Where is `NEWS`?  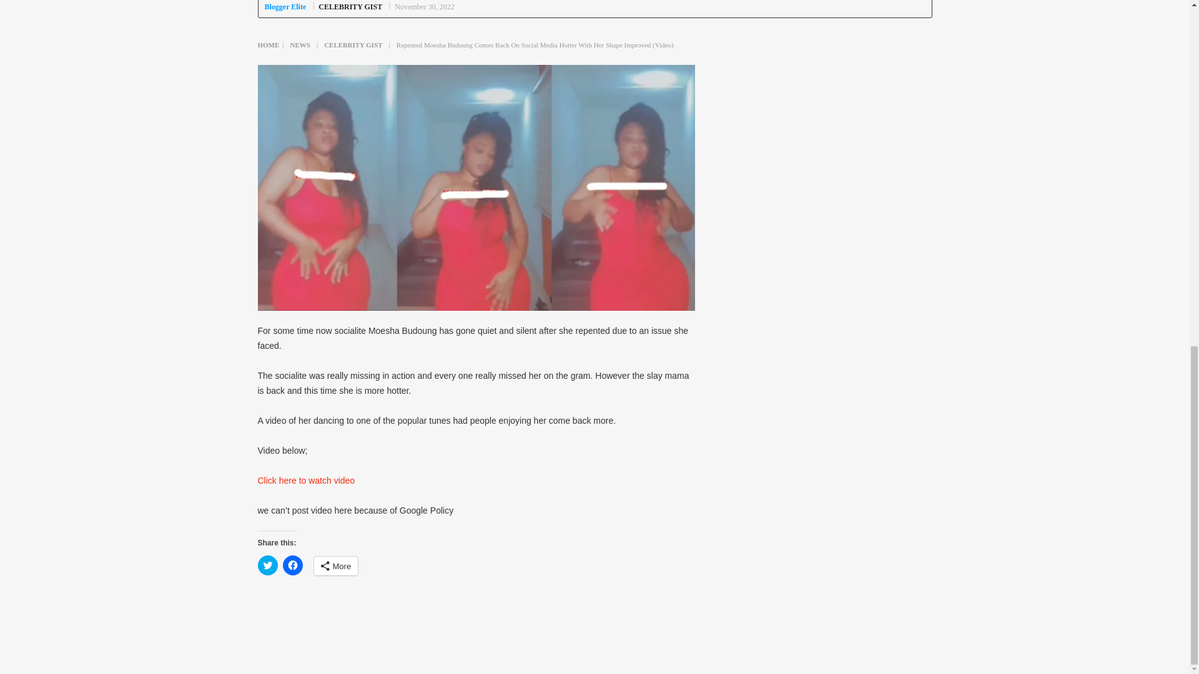
NEWS is located at coordinates (300, 44).